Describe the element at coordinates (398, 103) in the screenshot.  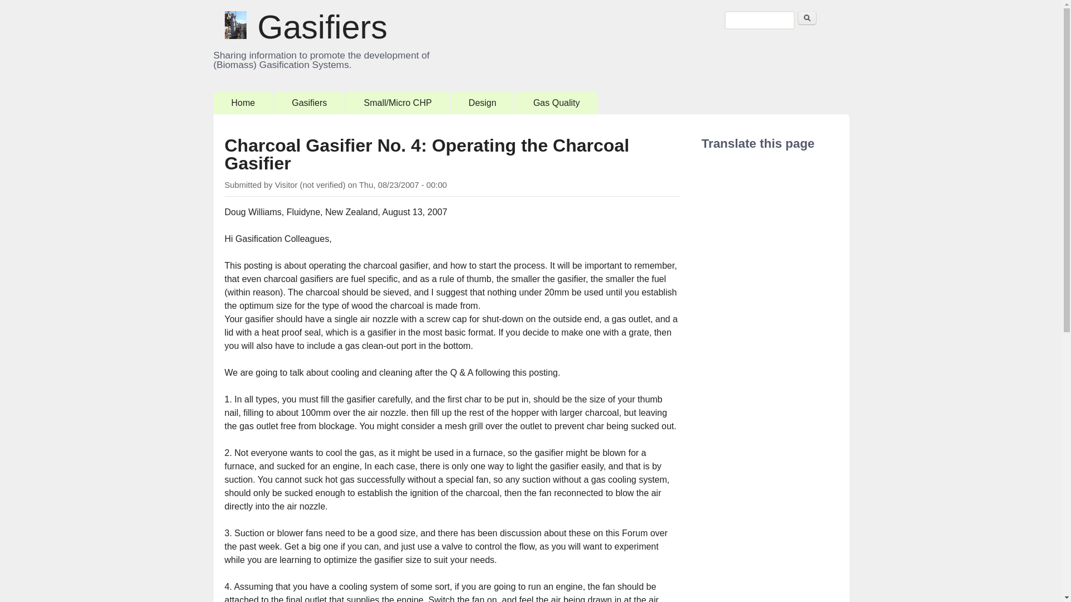
I see `Small and Micro Combined Heat and Power Systems` at that location.